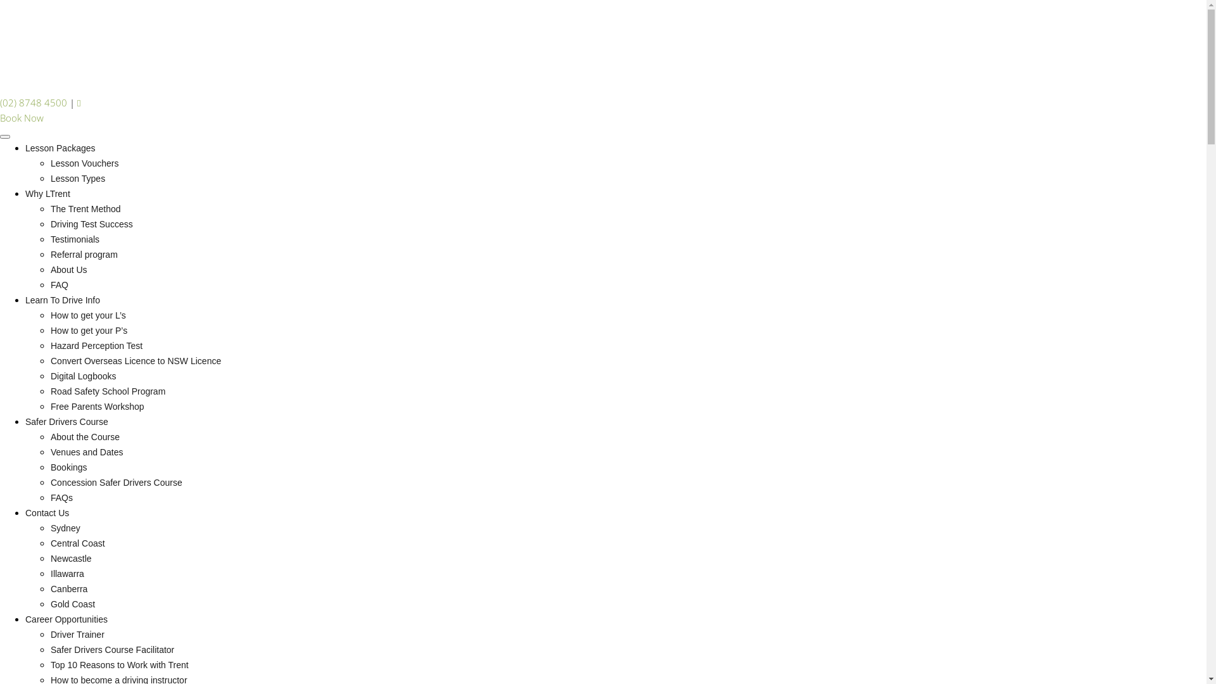  I want to click on (02) 8748 4500, so click(34, 103).